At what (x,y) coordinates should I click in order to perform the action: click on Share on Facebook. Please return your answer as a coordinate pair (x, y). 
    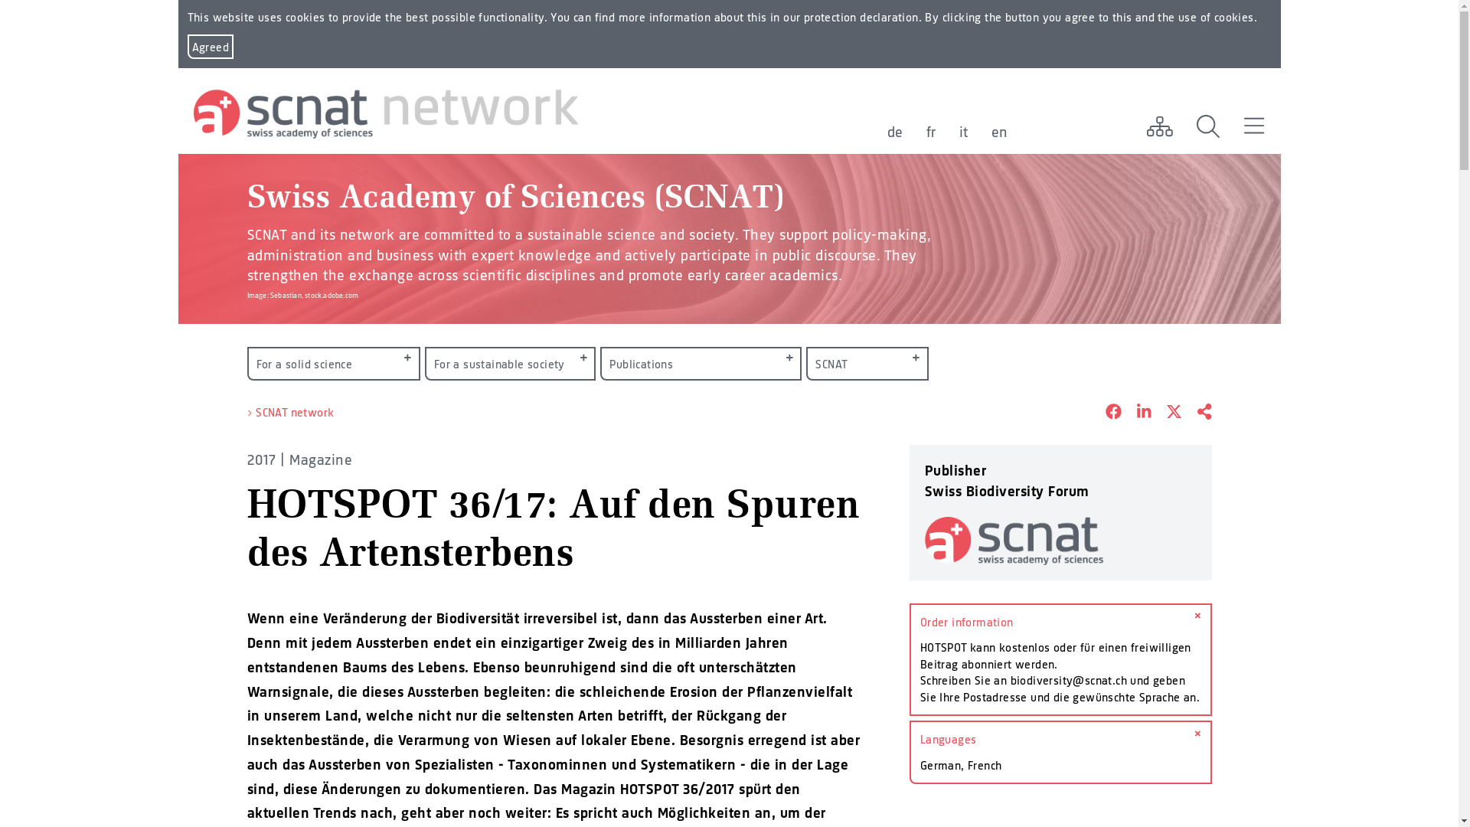
    Looking at the image, I should click on (1106, 413).